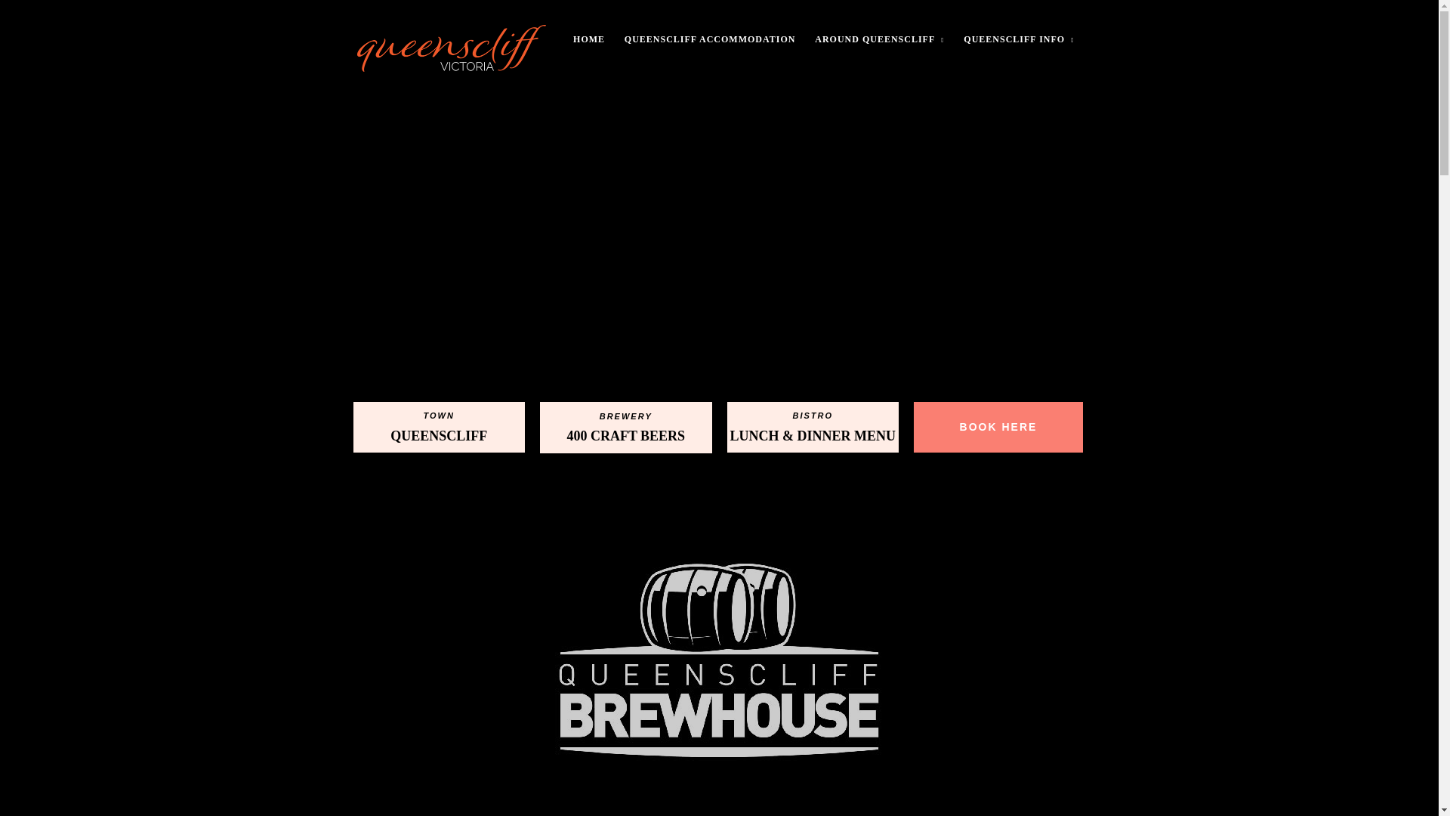 The height and width of the screenshot is (816, 1450). Describe the element at coordinates (710, 51) in the screenshot. I see `QUEENSCLIFF ACCOMMODATION` at that location.